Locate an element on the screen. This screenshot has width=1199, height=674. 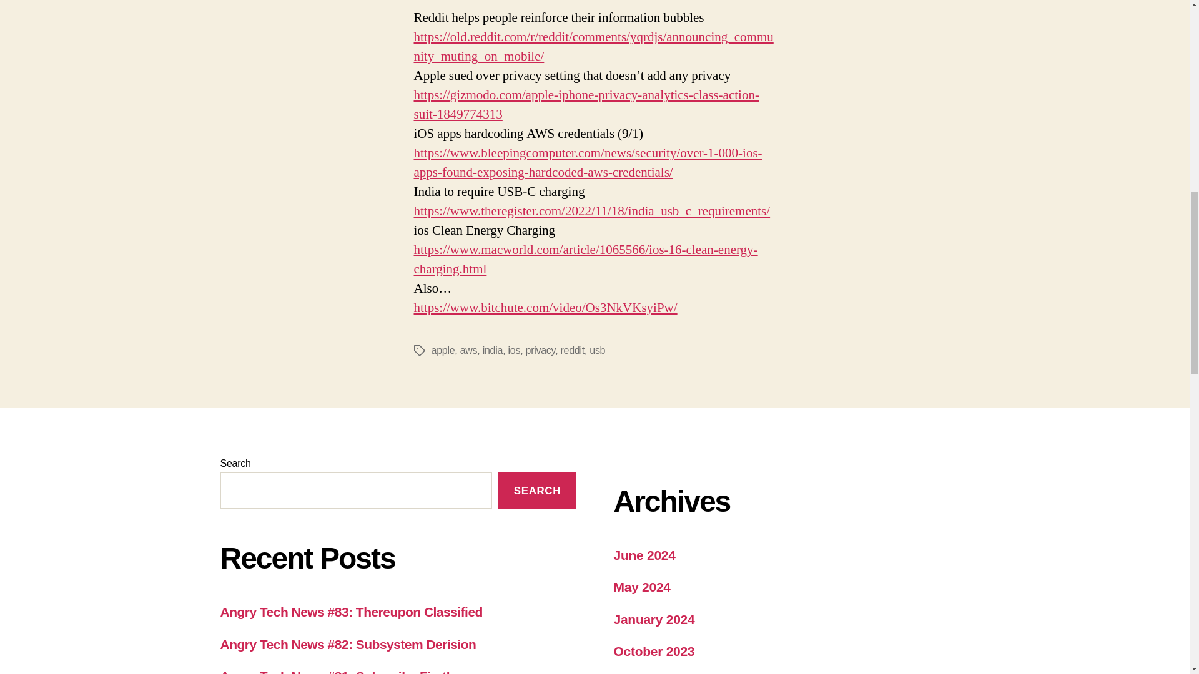
aws is located at coordinates (468, 350).